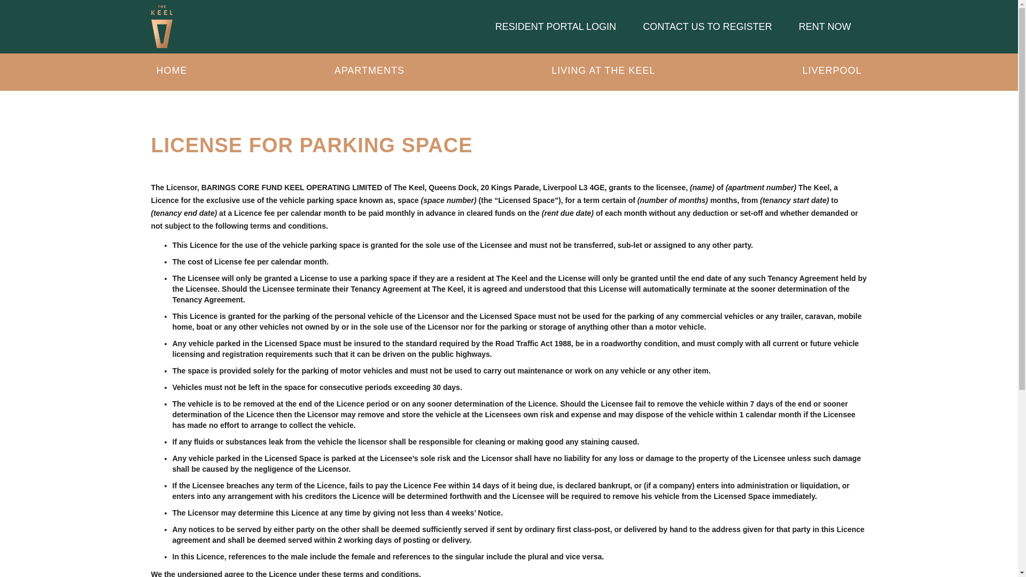 The image size is (1026, 577). Describe the element at coordinates (369, 72) in the screenshot. I see `APARTMENTS` at that location.